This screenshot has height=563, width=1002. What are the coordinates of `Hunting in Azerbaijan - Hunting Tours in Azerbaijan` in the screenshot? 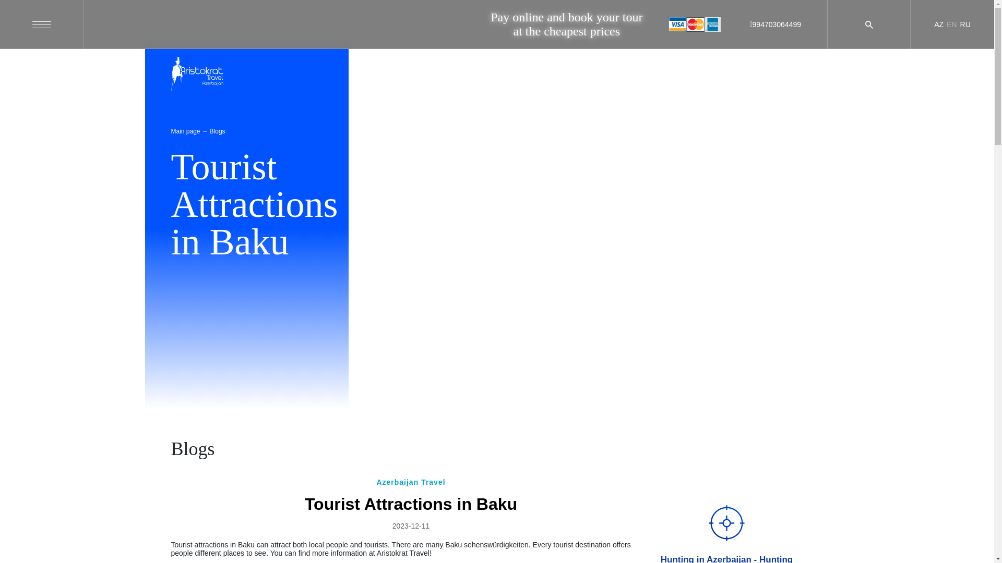 It's located at (726, 520).